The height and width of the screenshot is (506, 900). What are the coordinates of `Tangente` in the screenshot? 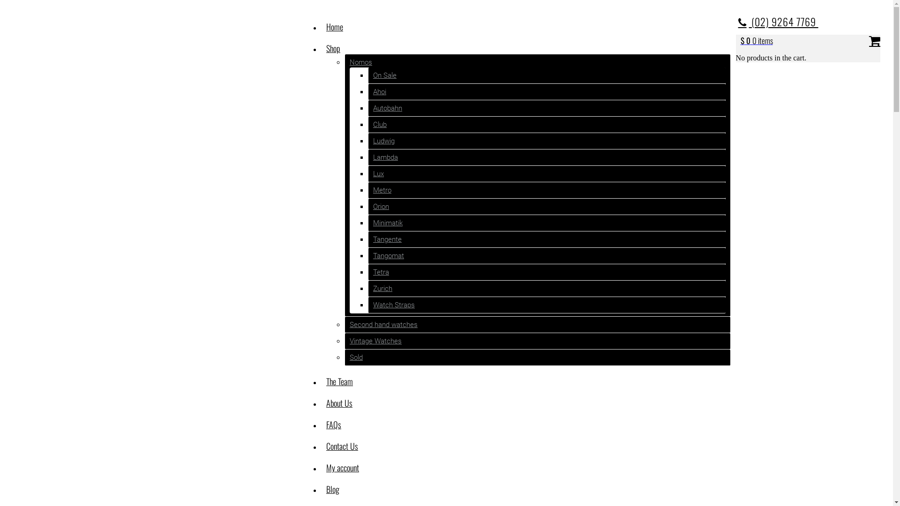 It's located at (387, 239).